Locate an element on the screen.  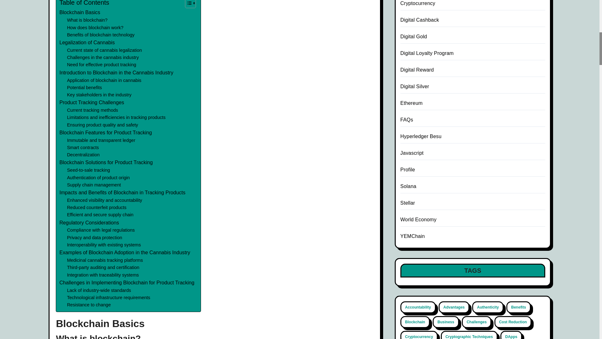
Product Tracking Challenges is located at coordinates (92, 103).